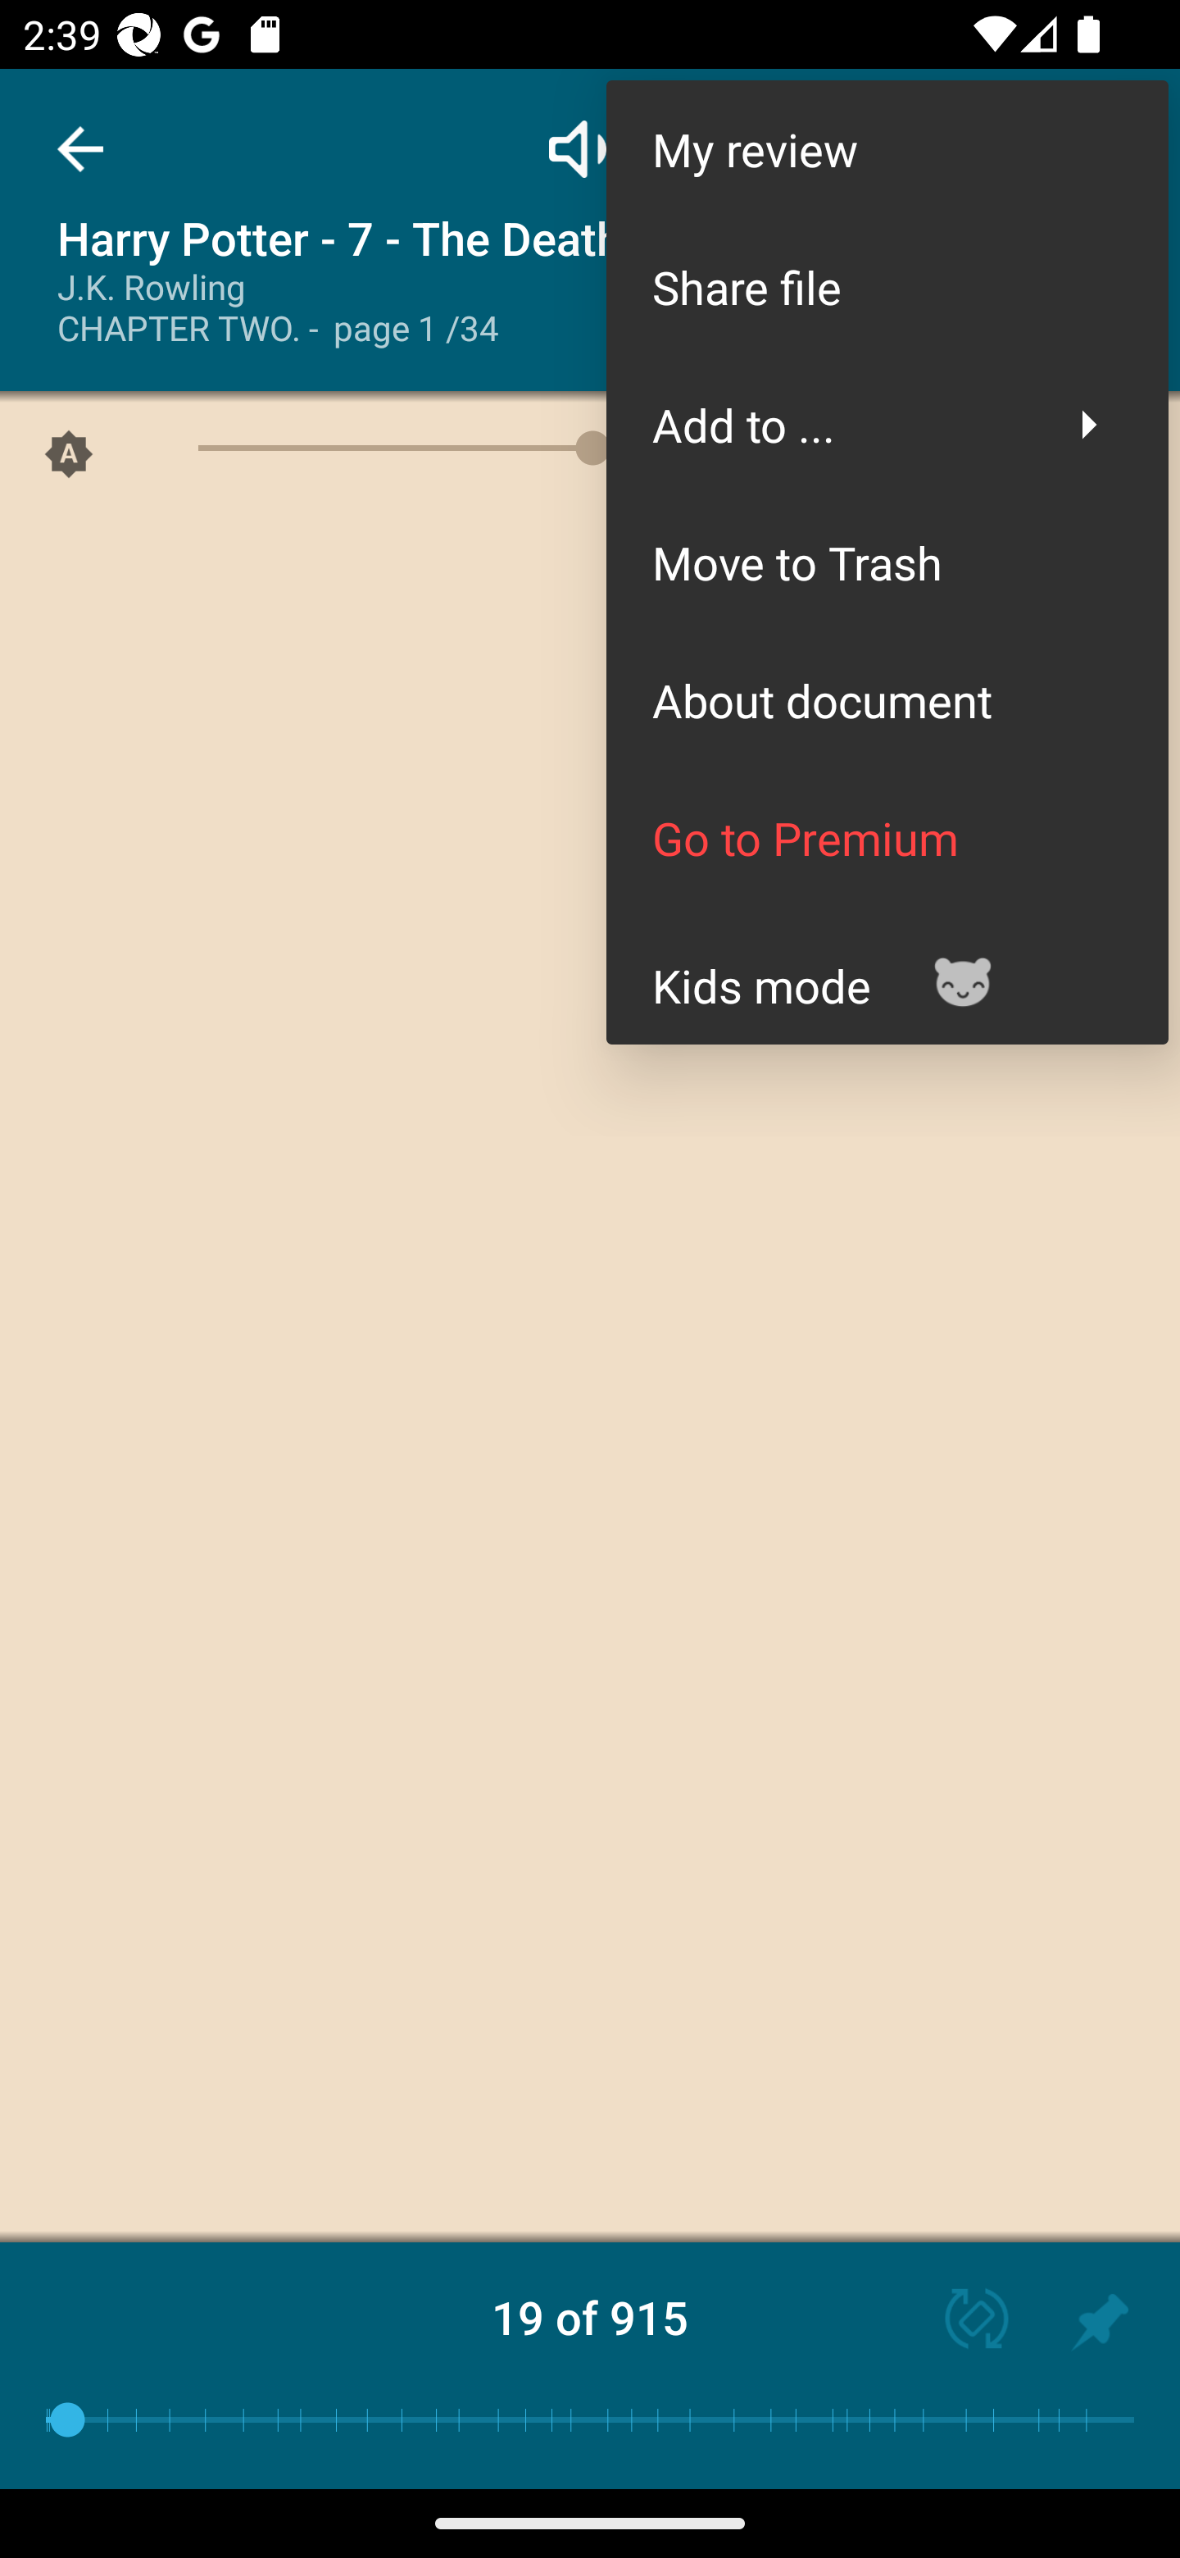 The height and width of the screenshot is (2558, 1180). What do you see at coordinates (887, 974) in the screenshot?
I see `Kids mode     *` at bounding box center [887, 974].